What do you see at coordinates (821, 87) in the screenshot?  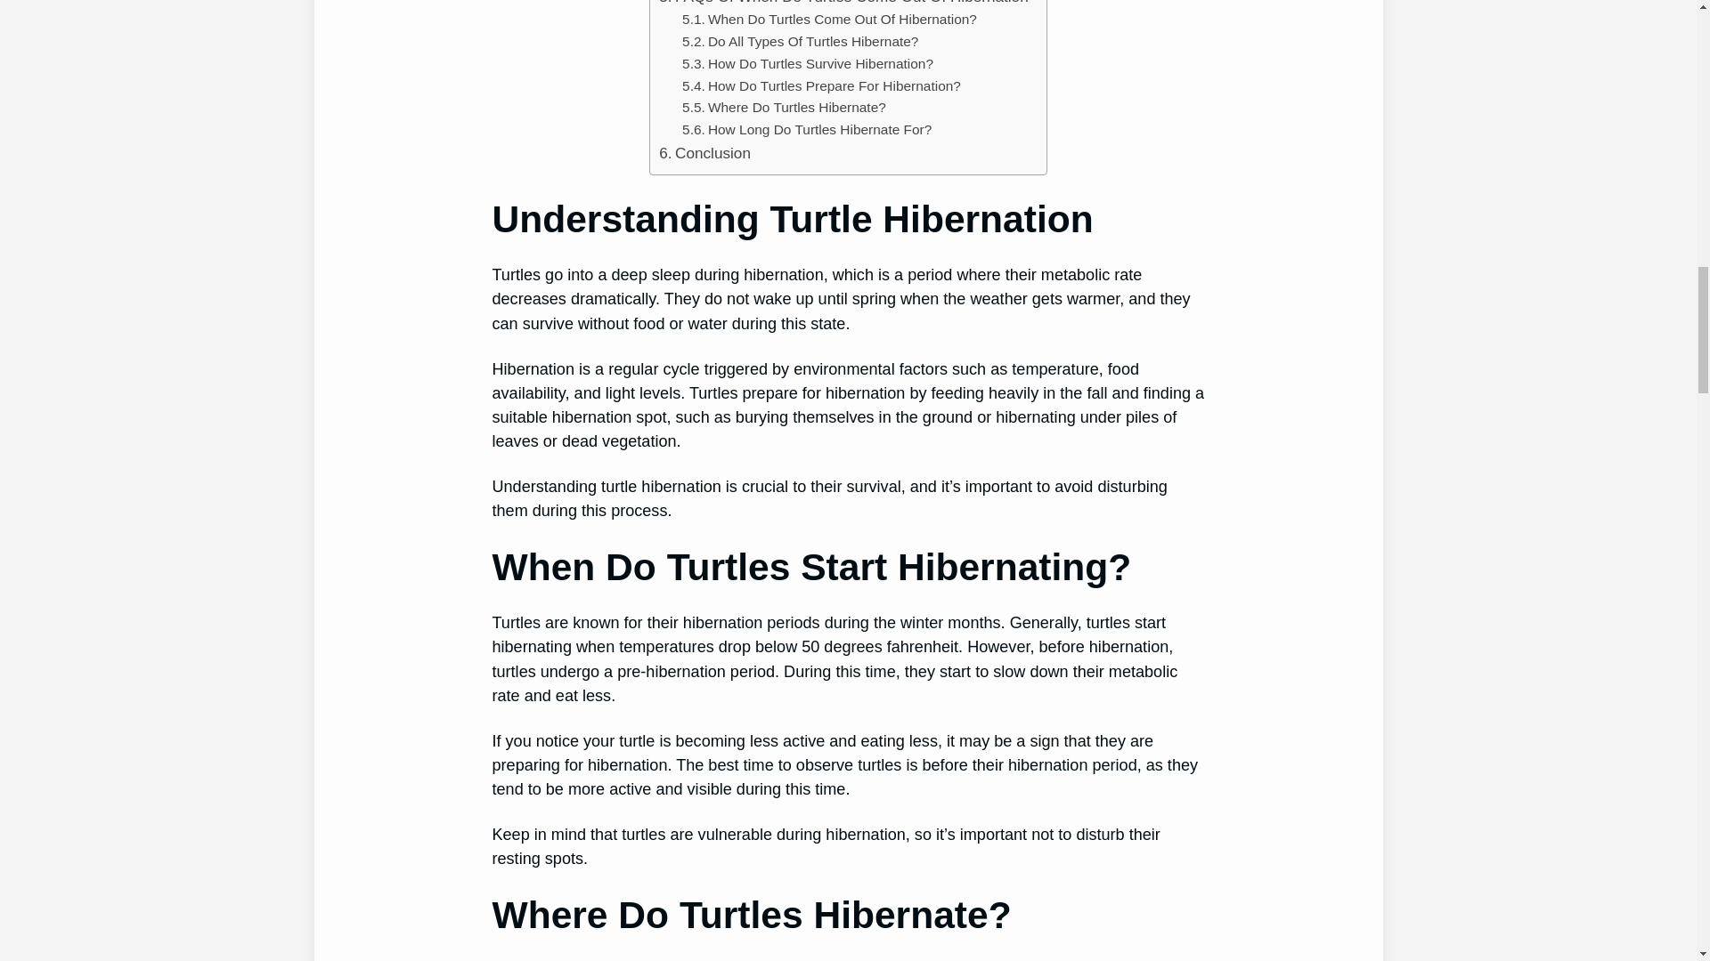 I see `How Do Turtles Prepare For Hibernation?` at bounding box center [821, 87].